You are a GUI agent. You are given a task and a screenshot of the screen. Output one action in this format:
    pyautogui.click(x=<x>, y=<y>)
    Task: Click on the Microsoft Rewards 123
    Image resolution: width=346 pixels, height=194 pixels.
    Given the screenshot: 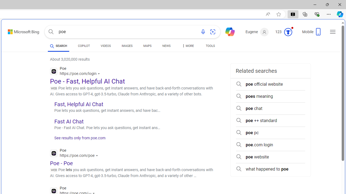 What is the action you would take?
    pyautogui.click(x=284, y=32)
    